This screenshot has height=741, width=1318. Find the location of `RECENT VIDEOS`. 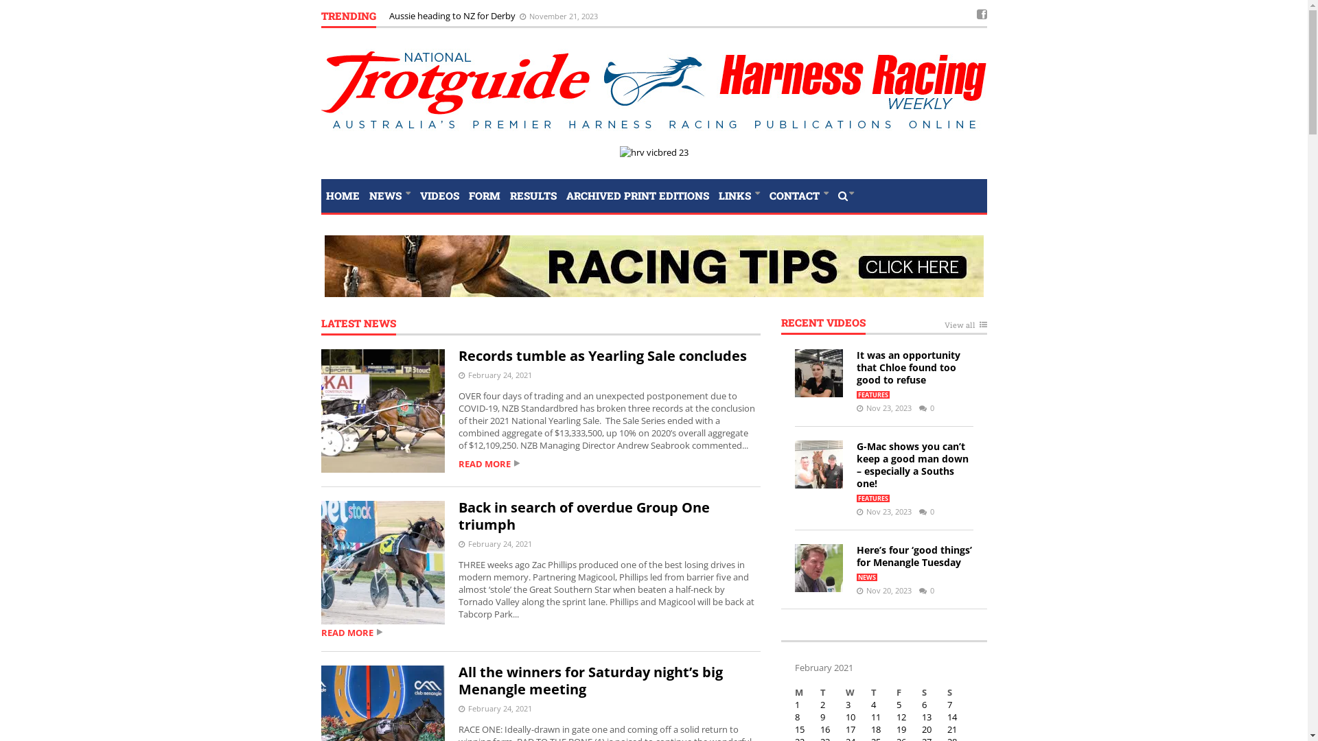

RECENT VIDEOS is located at coordinates (824, 325).